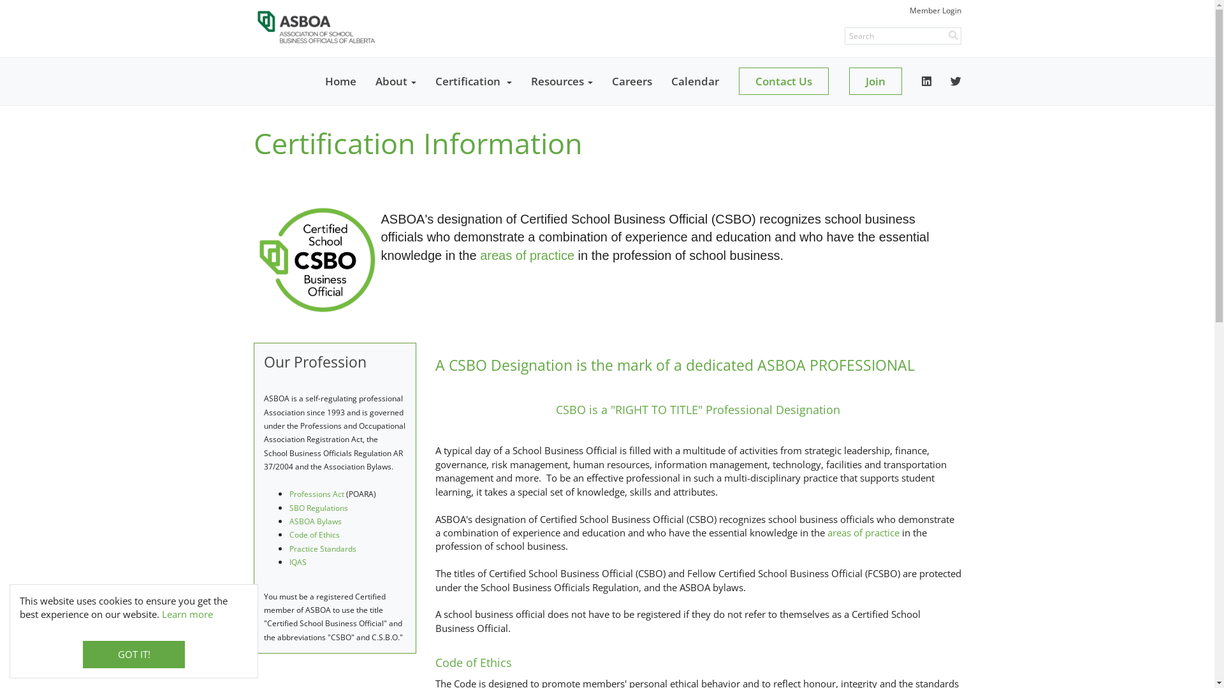 Image resolution: width=1224 pixels, height=688 pixels. Describe the element at coordinates (631, 82) in the screenshot. I see `Careers` at that location.